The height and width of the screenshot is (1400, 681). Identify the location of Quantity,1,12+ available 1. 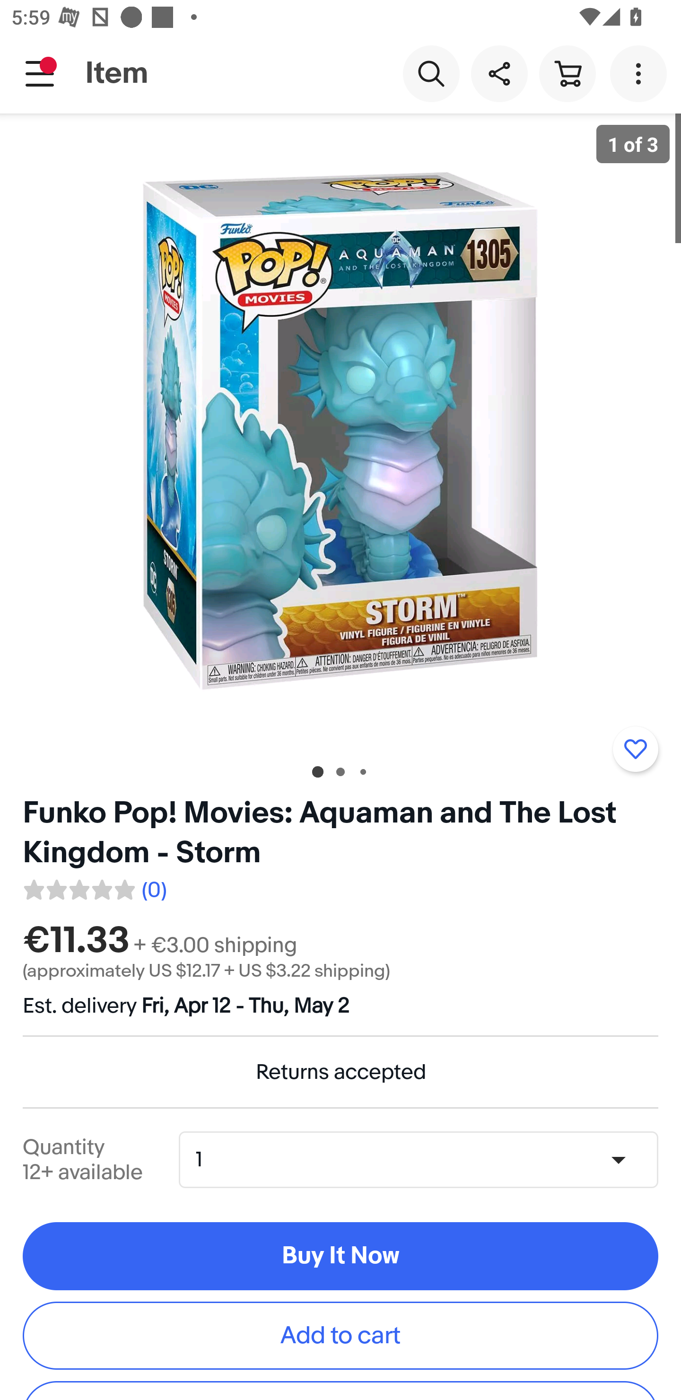
(424, 1160).